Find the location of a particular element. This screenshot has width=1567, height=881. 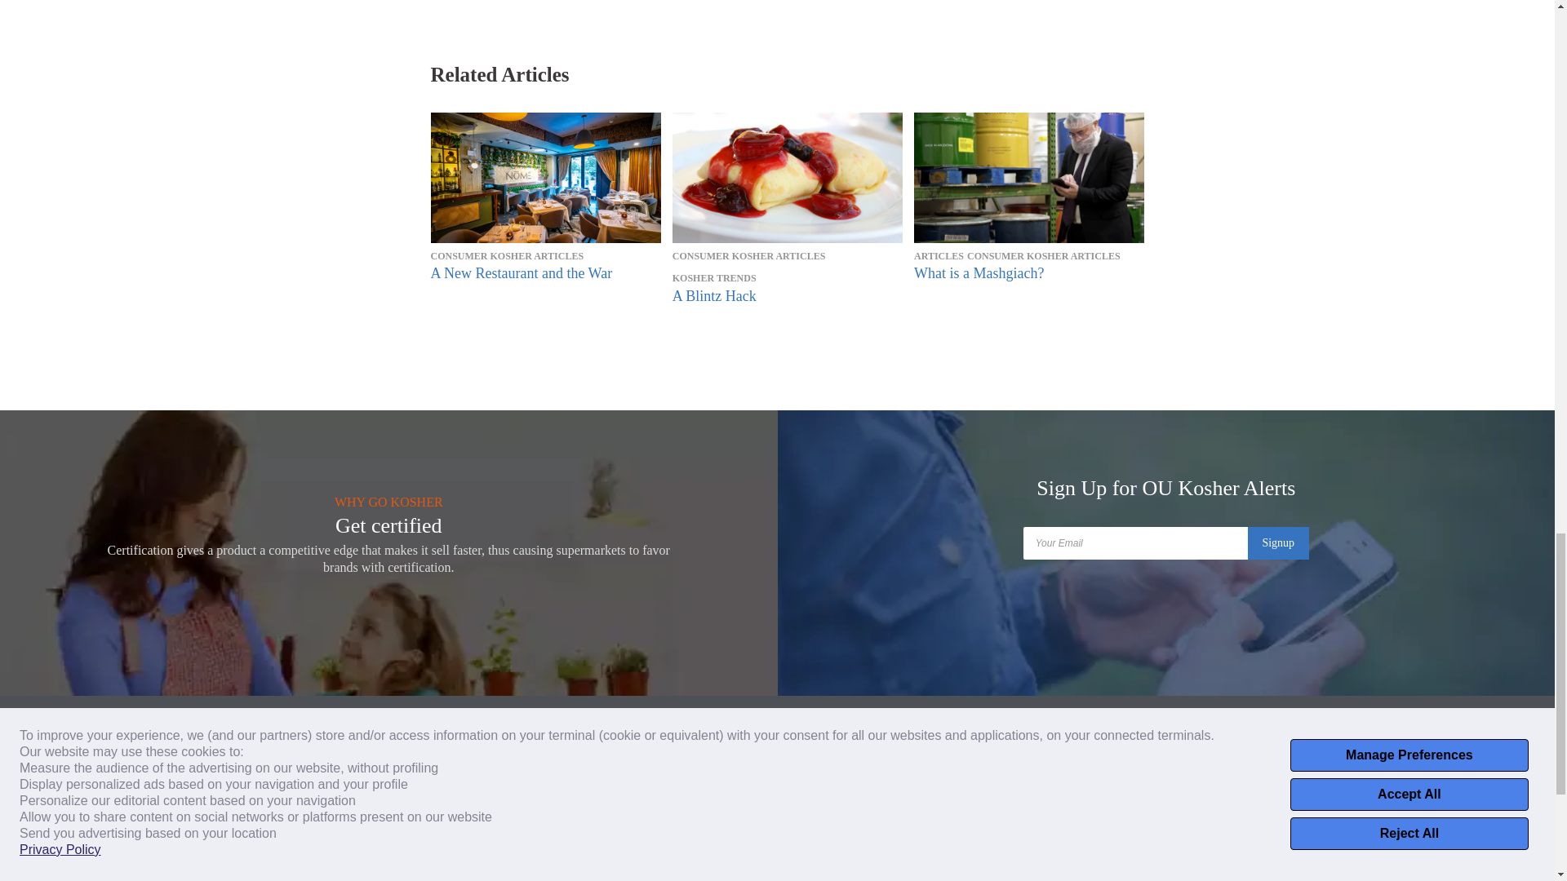

OU Kosher is located at coordinates (445, 777).